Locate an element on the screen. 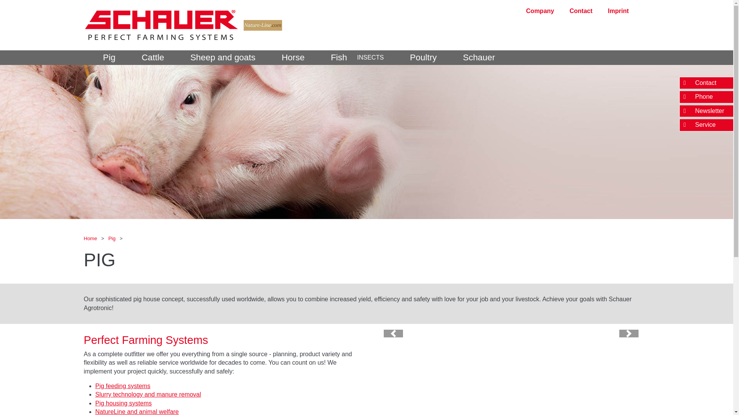 The image size is (739, 415). Home Startseite is located at coordinates (162, 25).